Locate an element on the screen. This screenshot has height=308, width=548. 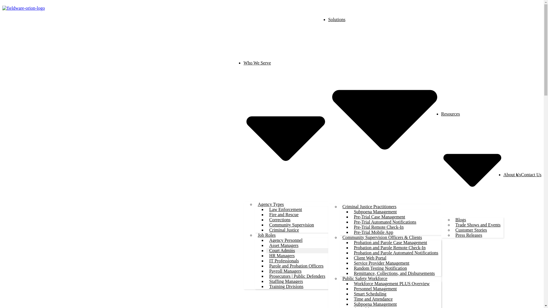
Payroll Managers is located at coordinates (285, 271).